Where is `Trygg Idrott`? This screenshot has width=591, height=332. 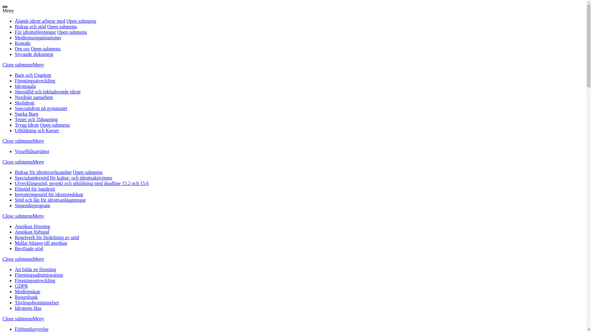
Trygg Idrott is located at coordinates (27, 125).